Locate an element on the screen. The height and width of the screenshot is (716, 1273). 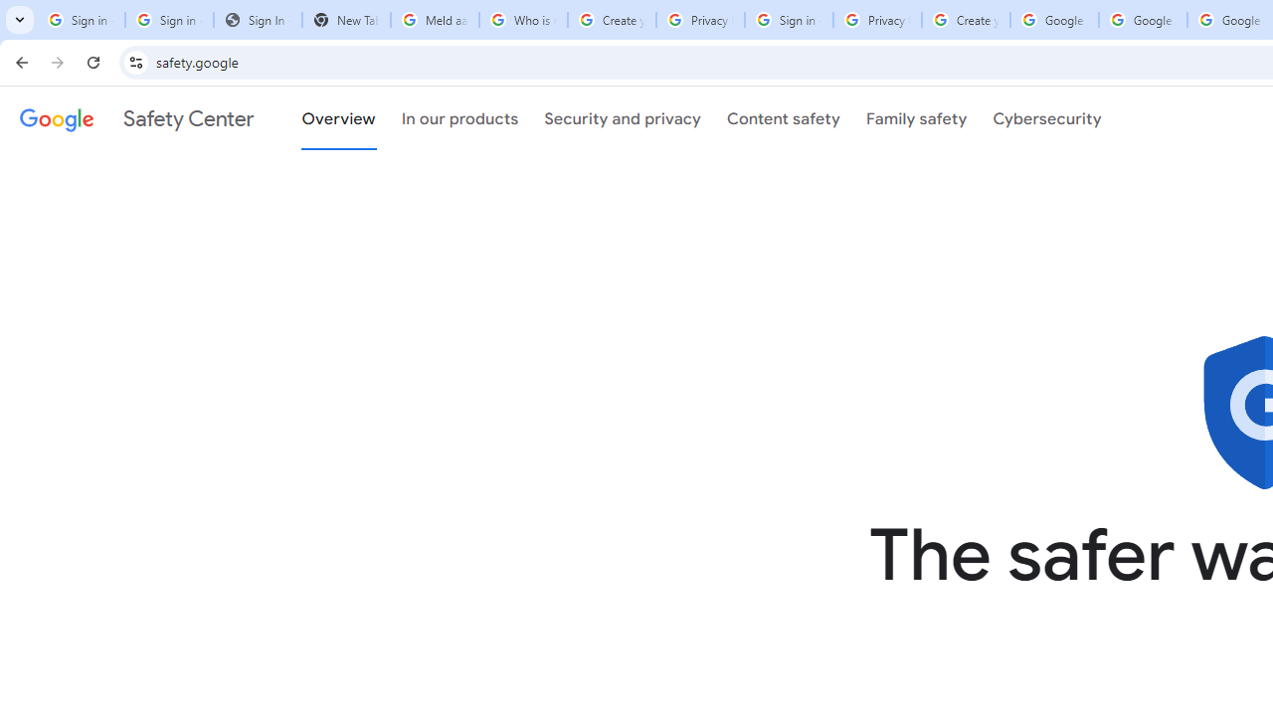
Sign In - USA TODAY is located at coordinates (259, 20).